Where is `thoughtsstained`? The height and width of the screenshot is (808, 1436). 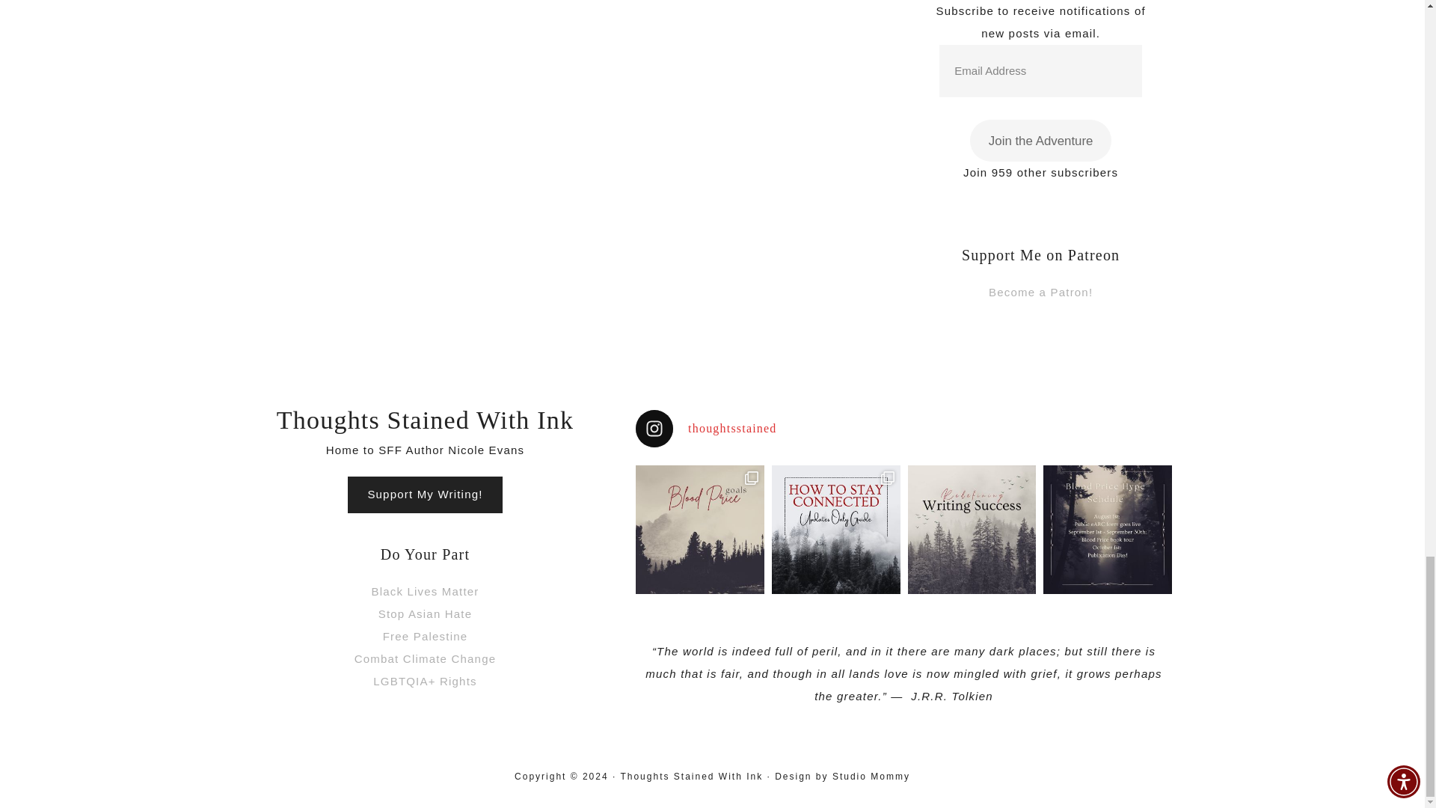 thoughtsstained is located at coordinates (903, 428).